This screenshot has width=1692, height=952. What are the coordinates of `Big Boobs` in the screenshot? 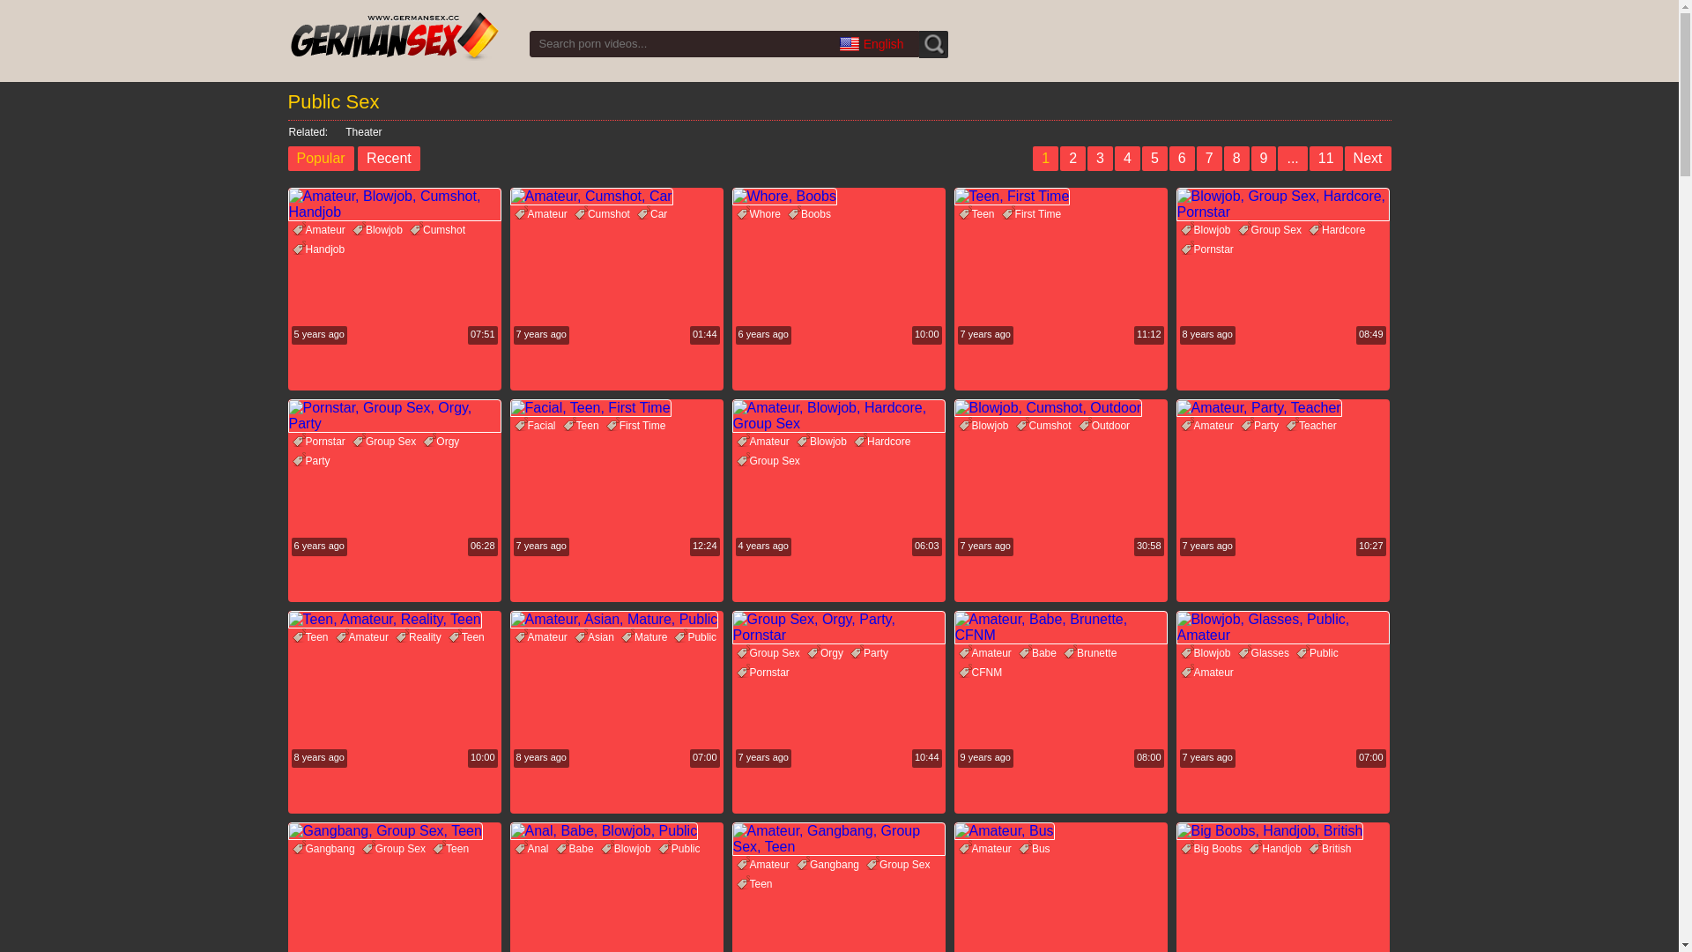 It's located at (1214, 849).